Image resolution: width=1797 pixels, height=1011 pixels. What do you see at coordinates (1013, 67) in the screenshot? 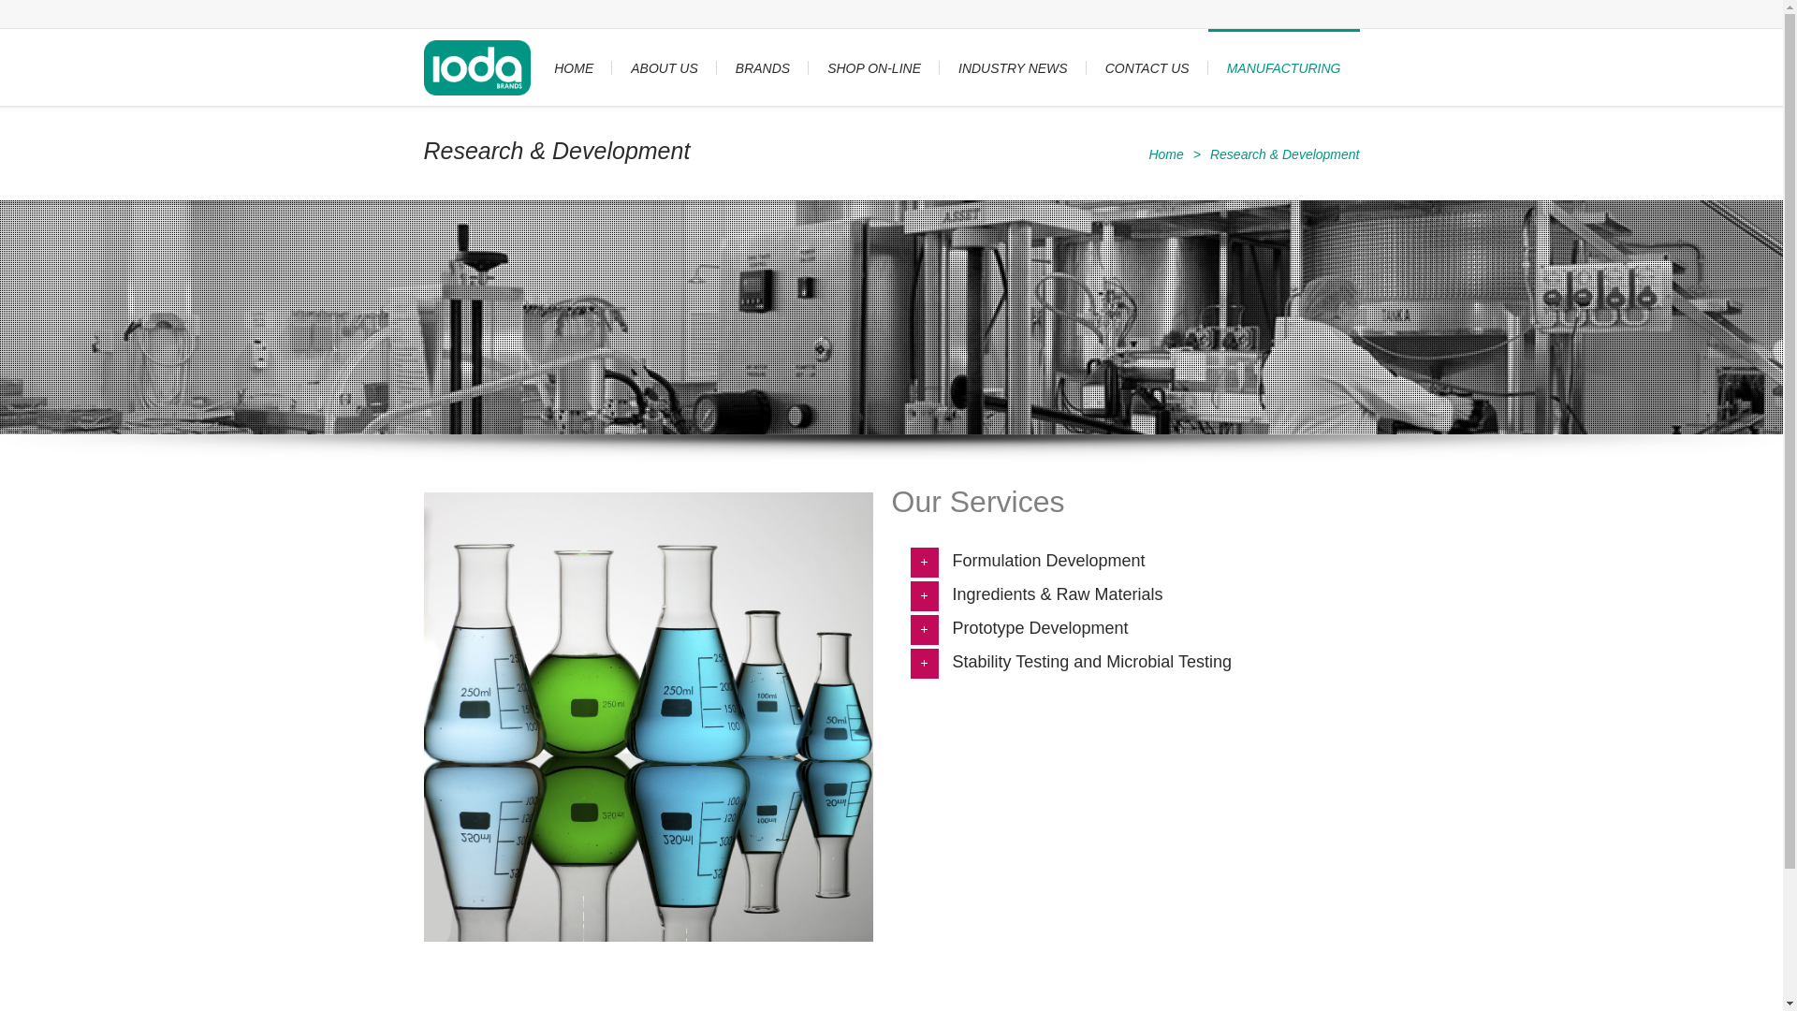
I see `INDUSTRY NEWS` at bounding box center [1013, 67].